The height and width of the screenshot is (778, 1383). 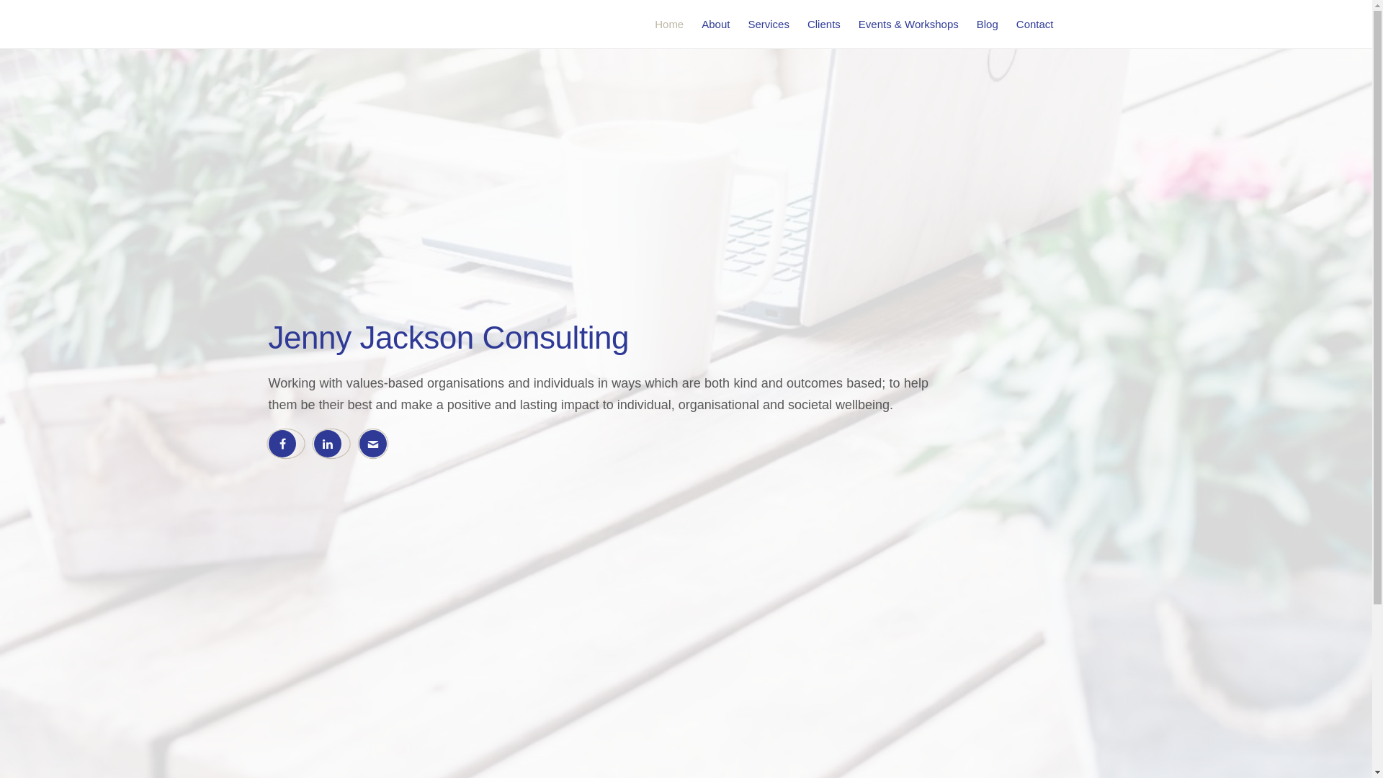 I want to click on Blog, so click(x=988, y=24).